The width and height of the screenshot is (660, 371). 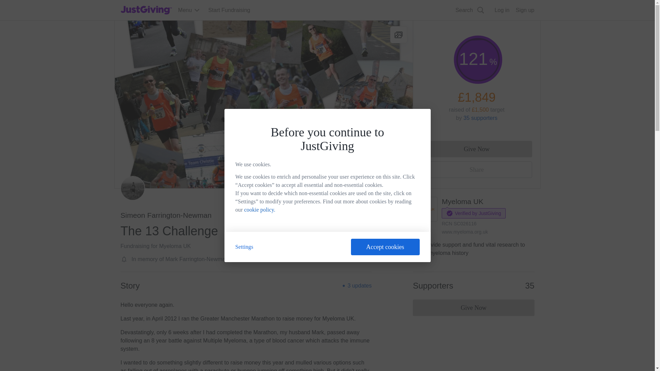 I want to click on Search, so click(x=470, y=10).